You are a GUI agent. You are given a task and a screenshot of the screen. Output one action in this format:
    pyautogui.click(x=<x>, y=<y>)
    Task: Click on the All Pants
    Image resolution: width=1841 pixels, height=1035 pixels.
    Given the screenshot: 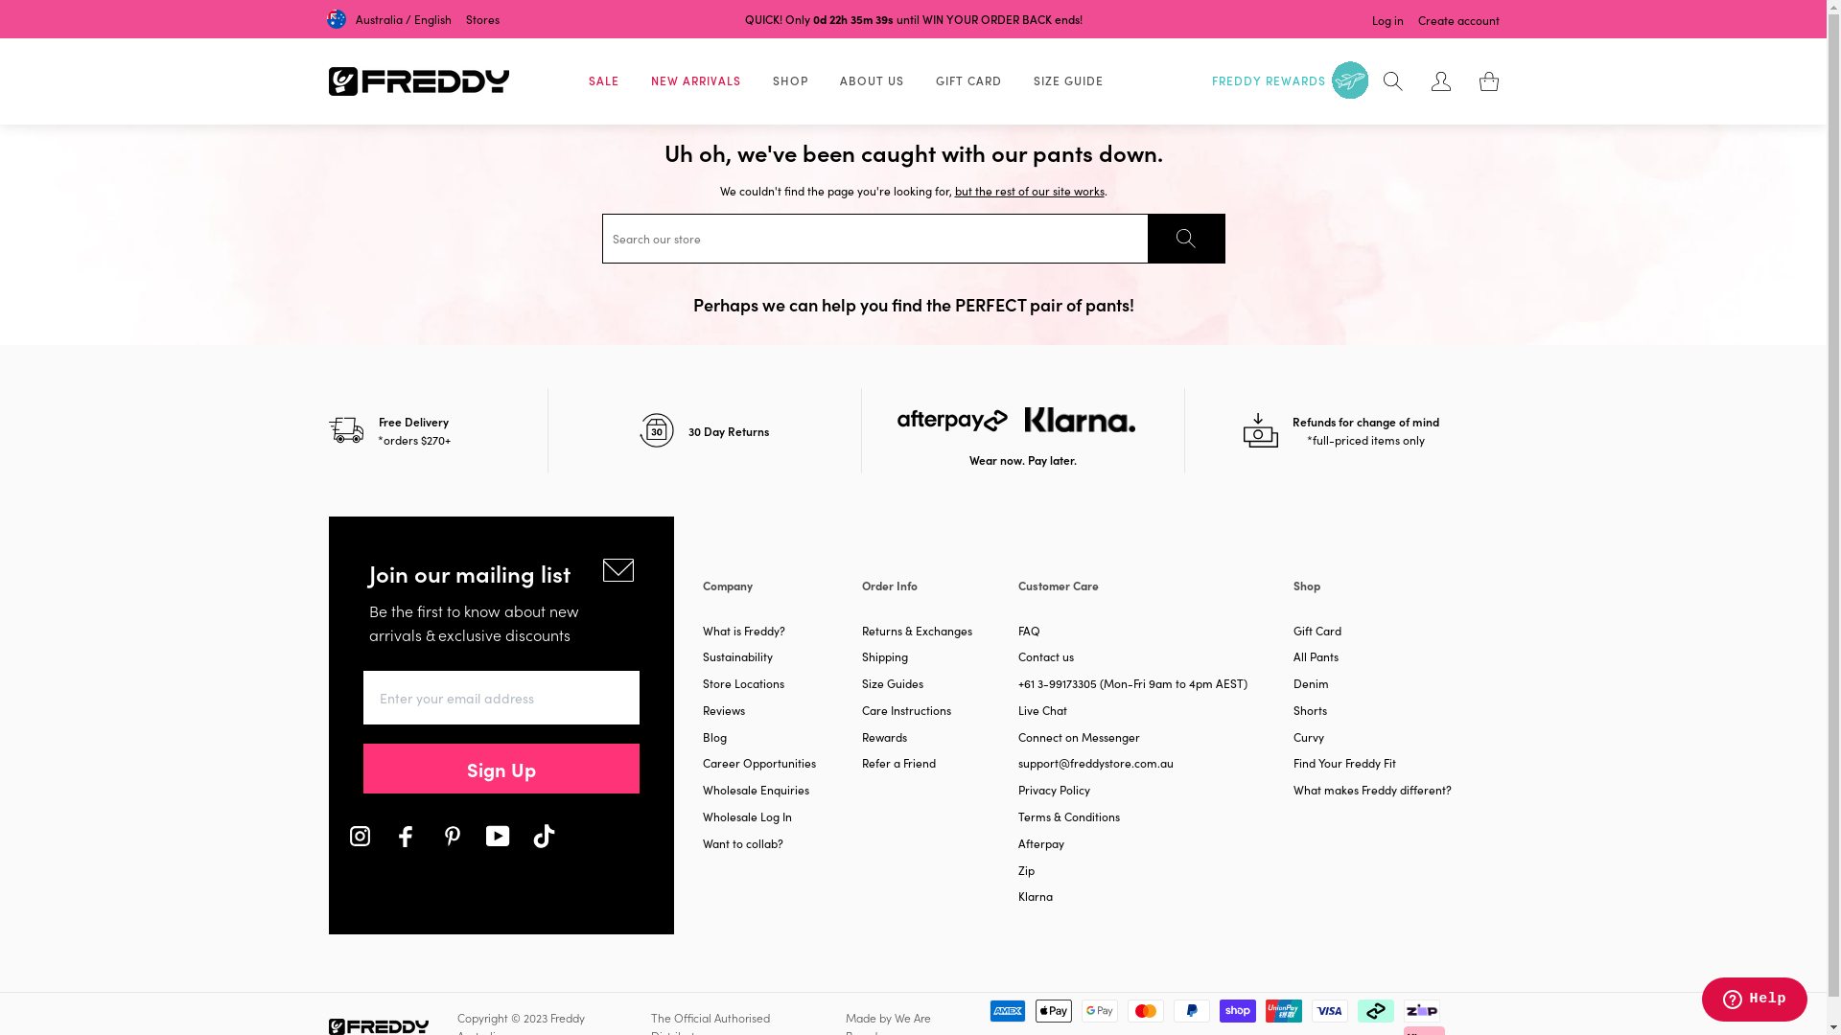 What is the action you would take?
    pyautogui.click(x=1316, y=657)
    